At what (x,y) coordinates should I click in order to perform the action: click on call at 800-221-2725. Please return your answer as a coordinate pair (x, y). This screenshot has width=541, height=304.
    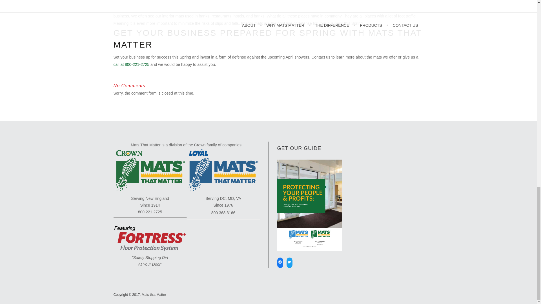
    Looking at the image, I should click on (131, 64).